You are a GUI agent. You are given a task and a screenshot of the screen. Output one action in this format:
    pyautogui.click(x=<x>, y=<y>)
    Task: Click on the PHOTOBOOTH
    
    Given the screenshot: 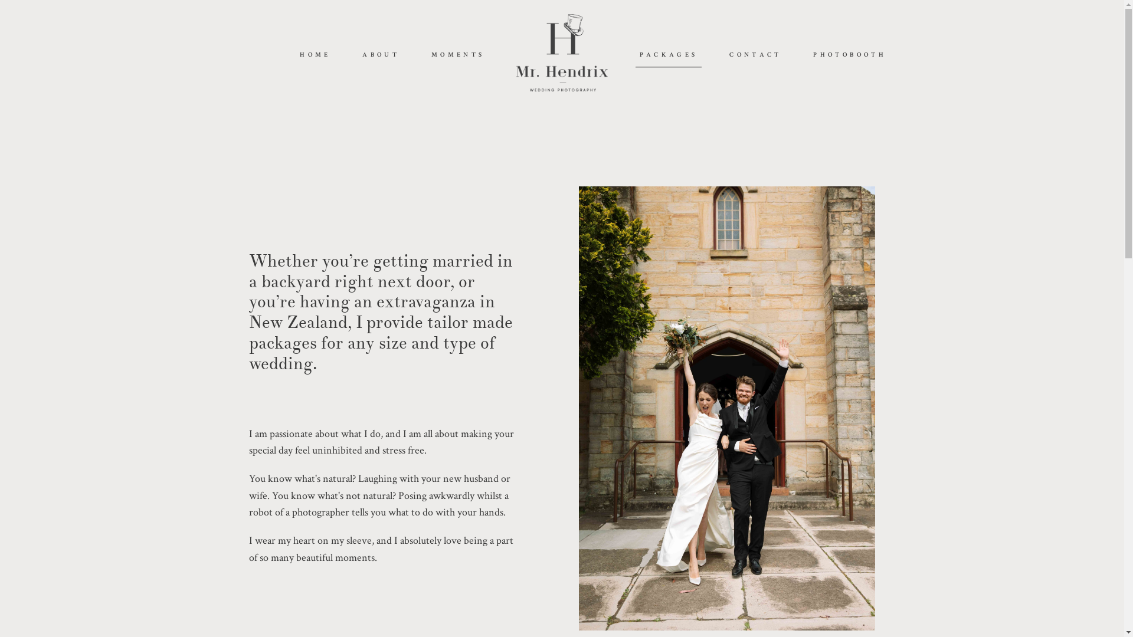 What is the action you would take?
    pyautogui.click(x=850, y=55)
    